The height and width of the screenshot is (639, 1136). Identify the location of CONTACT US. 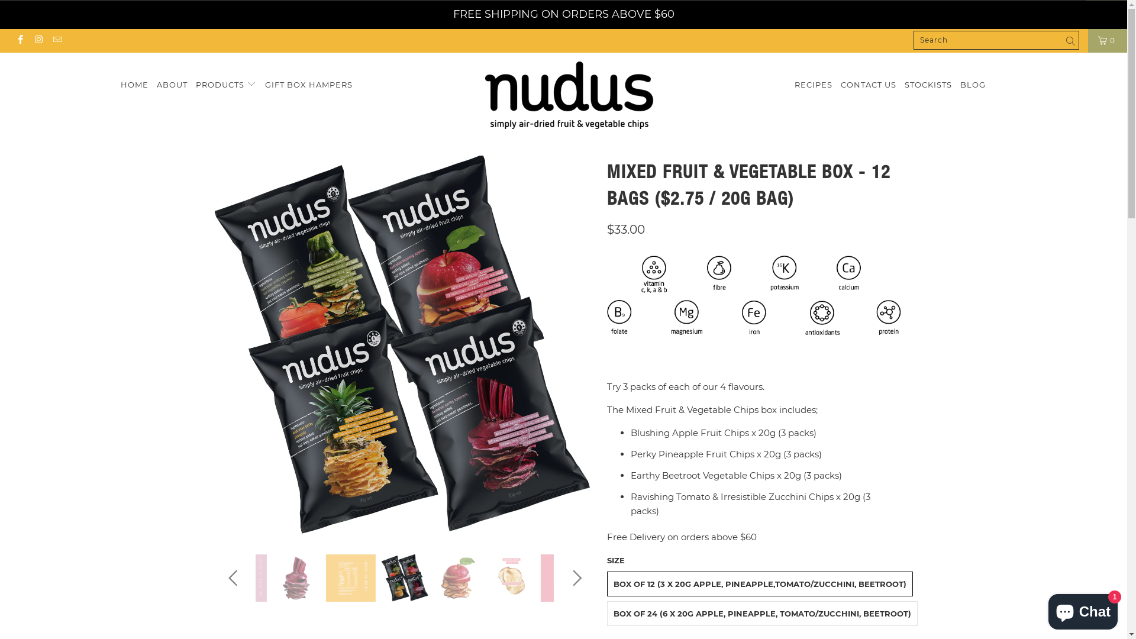
(869, 85).